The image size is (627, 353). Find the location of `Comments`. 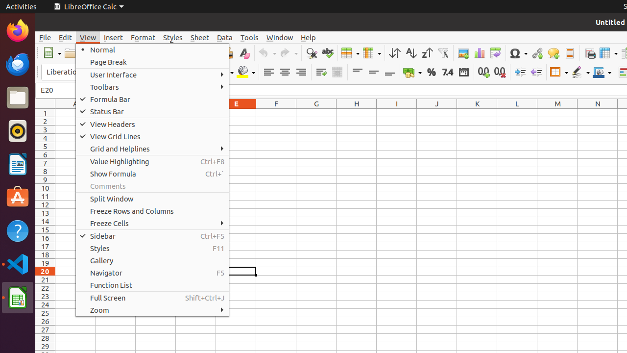

Comments is located at coordinates (152, 186).